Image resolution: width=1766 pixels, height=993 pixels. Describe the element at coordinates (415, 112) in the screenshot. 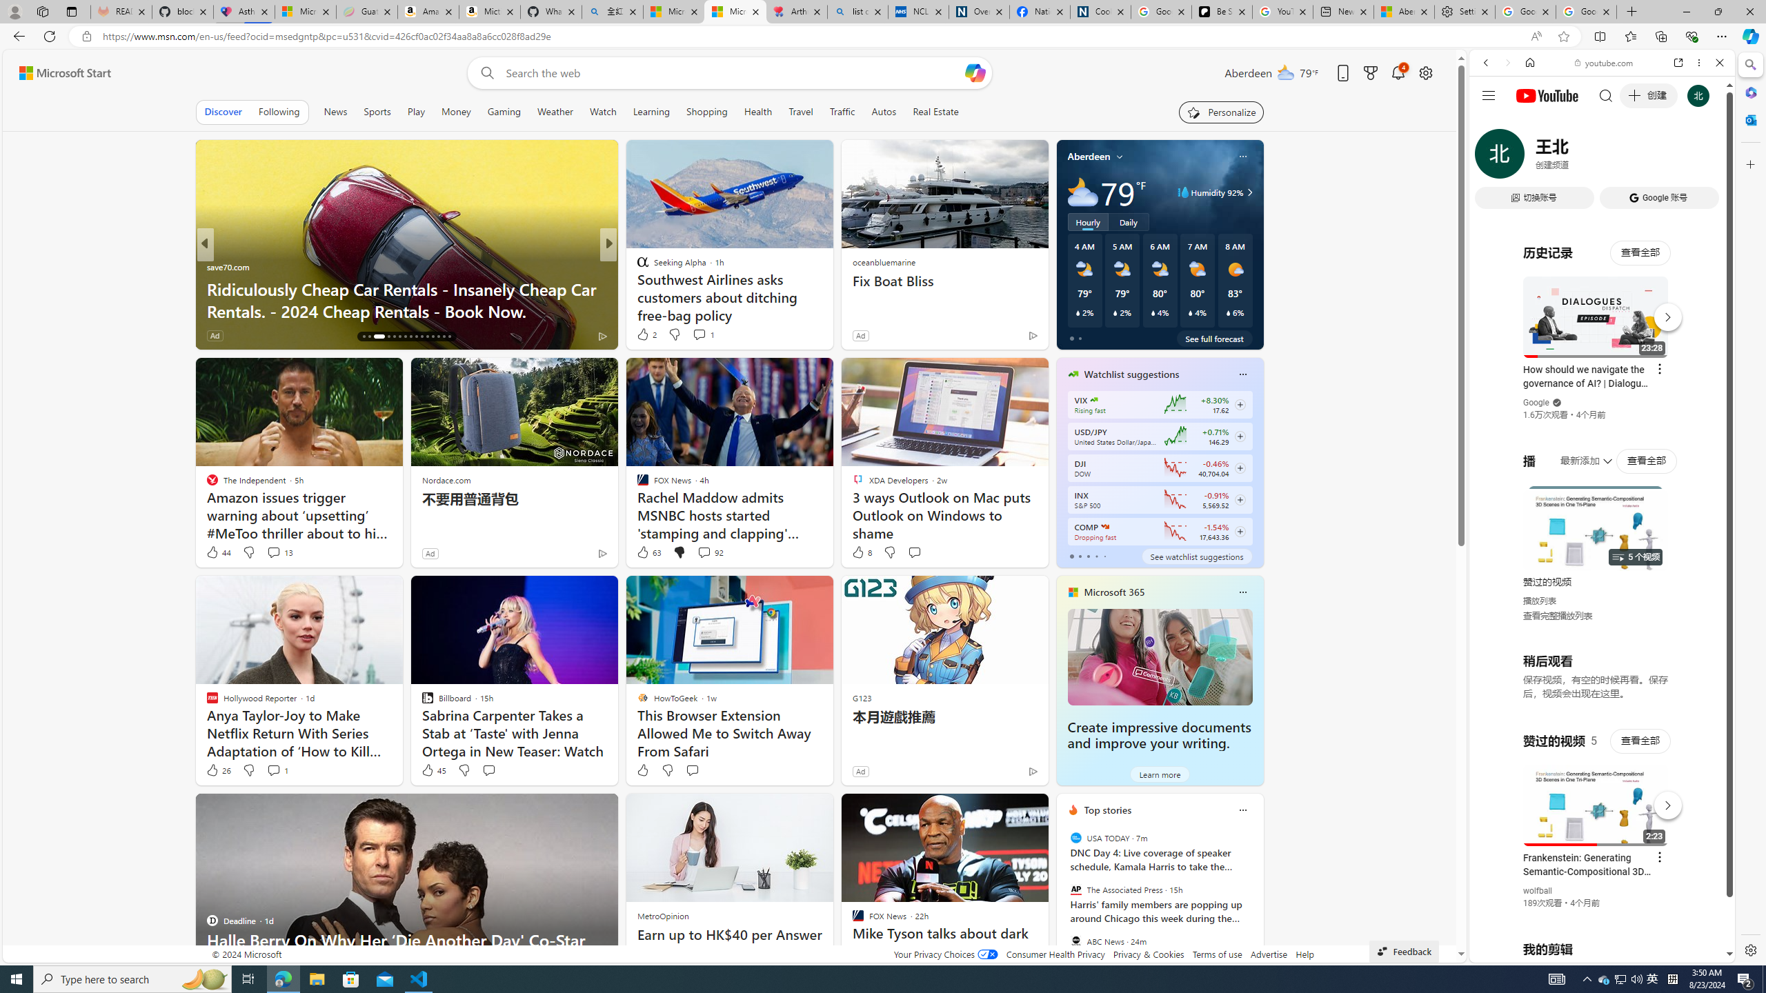

I see `Play` at that location.